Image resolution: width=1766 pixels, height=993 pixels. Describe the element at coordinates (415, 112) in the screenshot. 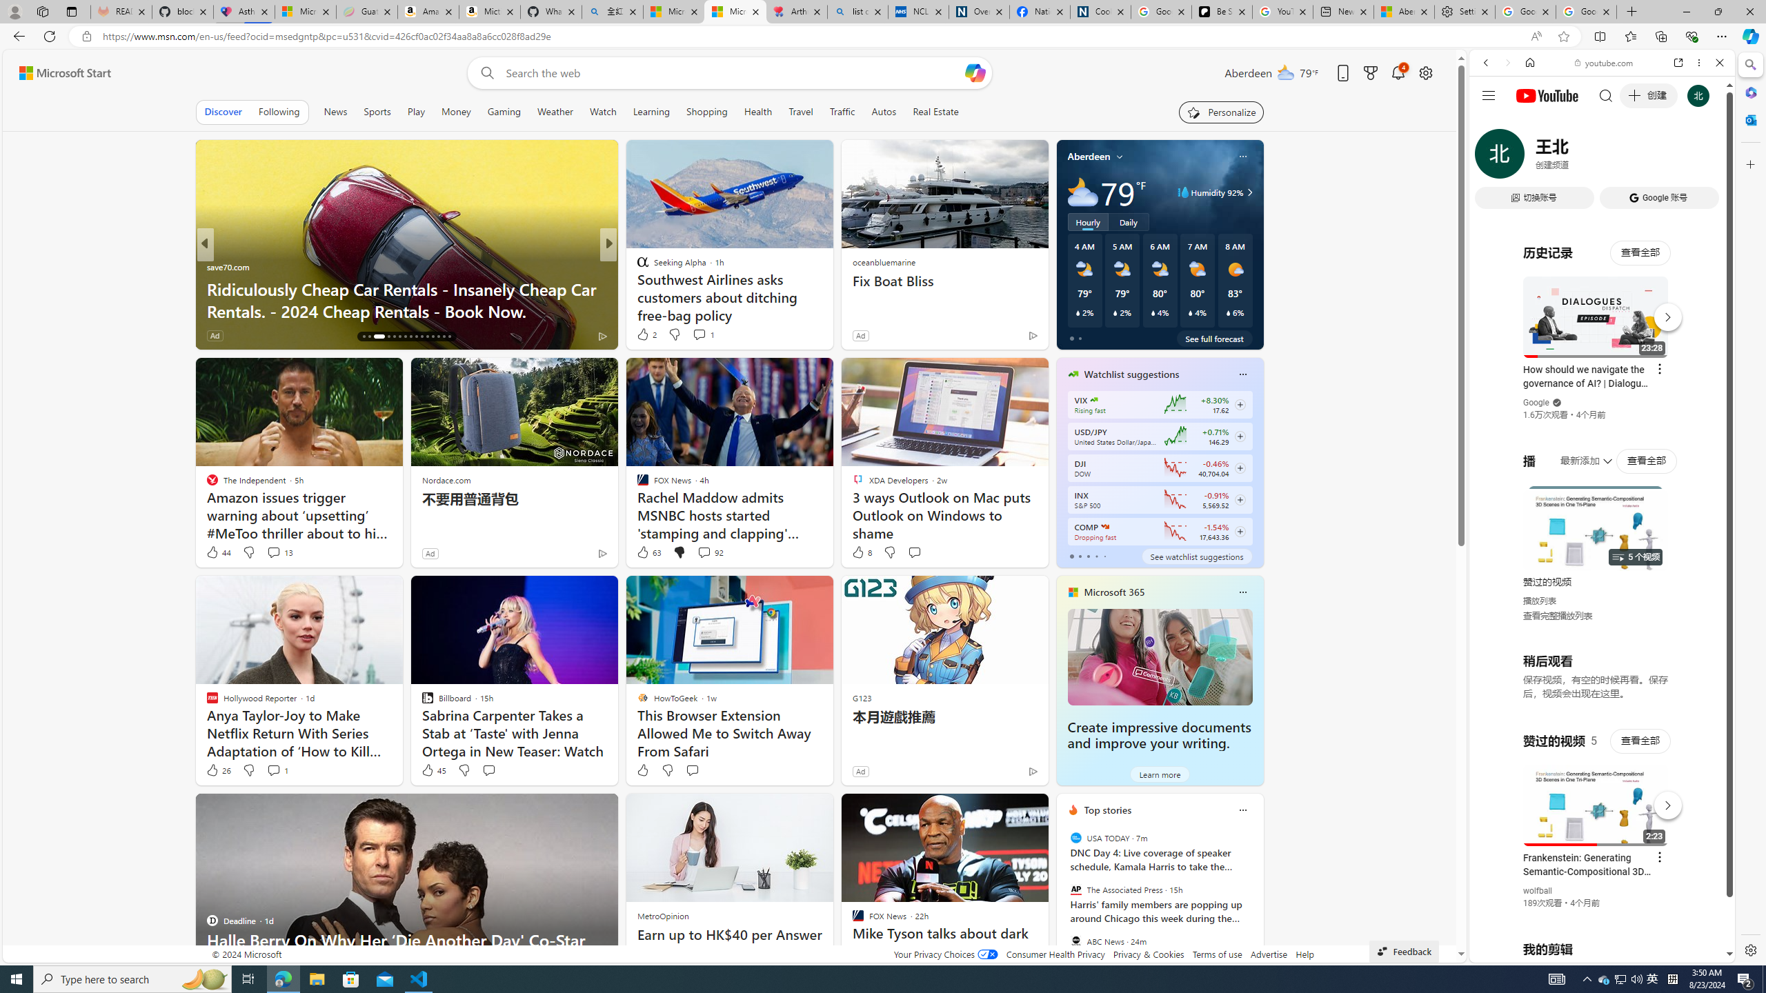

I see `Play` at that location.